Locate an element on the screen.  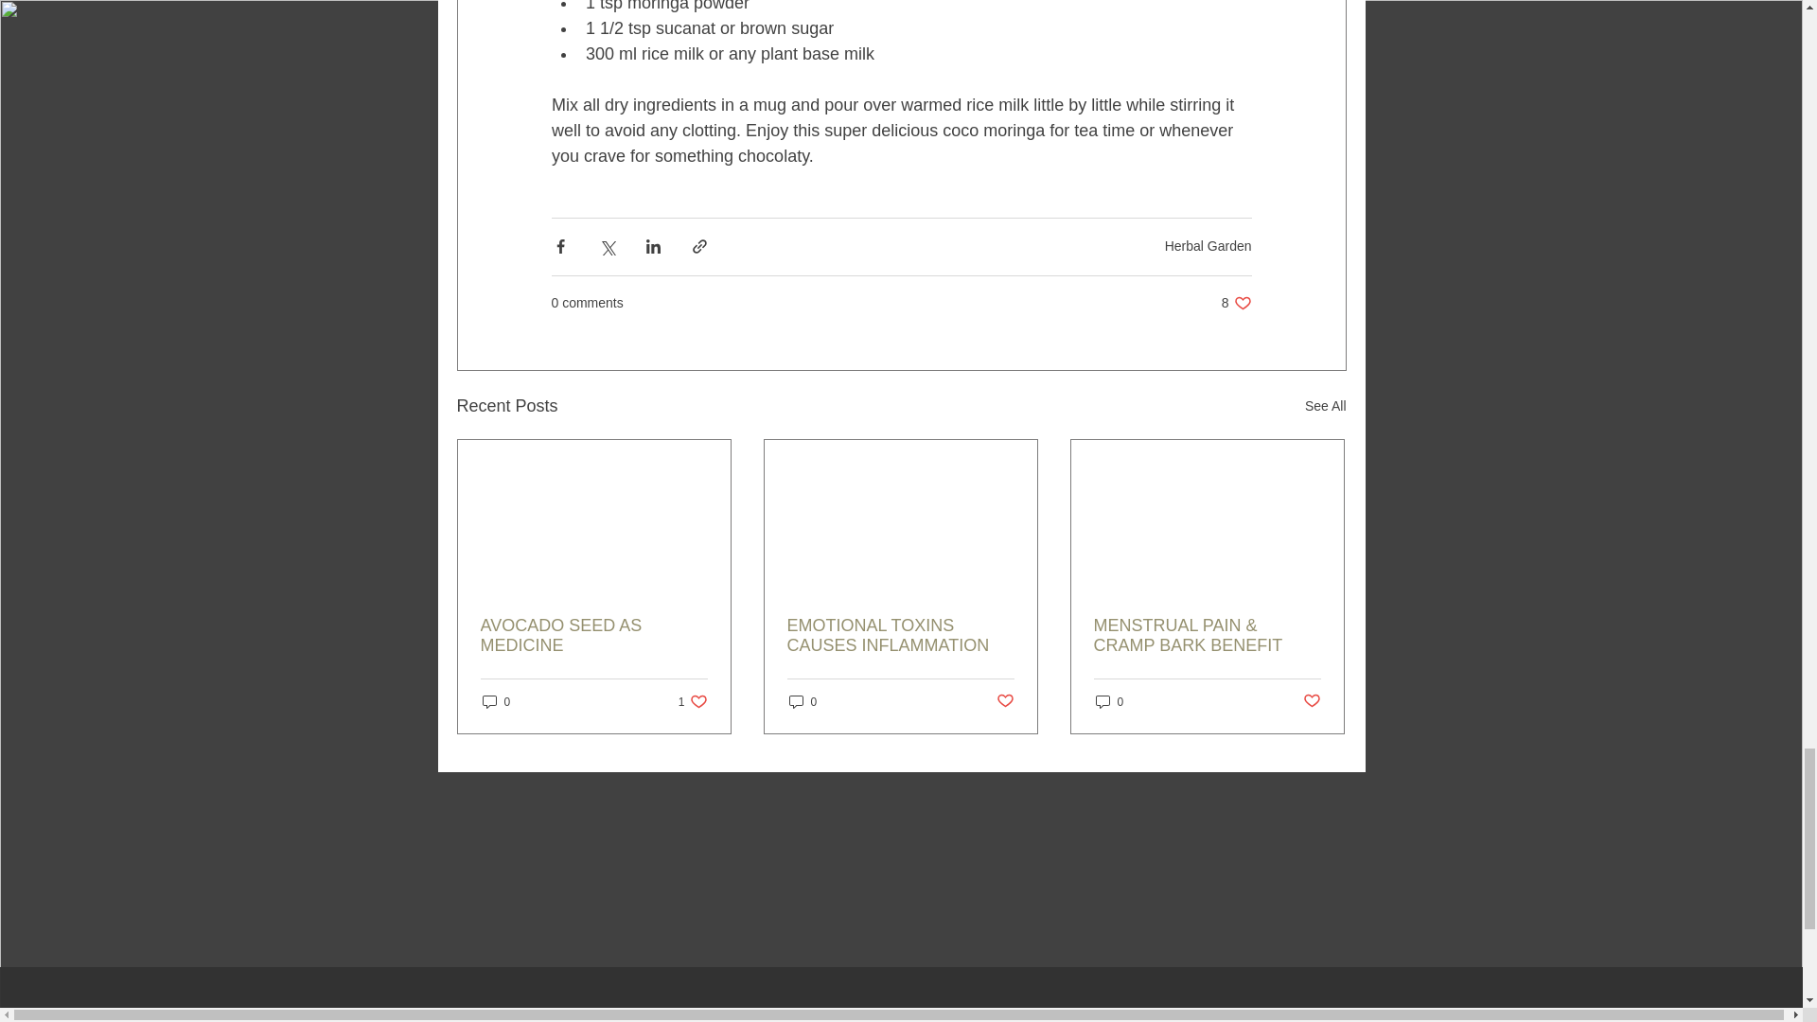
Post not marked as liked is located at coordinates (1325, 405).